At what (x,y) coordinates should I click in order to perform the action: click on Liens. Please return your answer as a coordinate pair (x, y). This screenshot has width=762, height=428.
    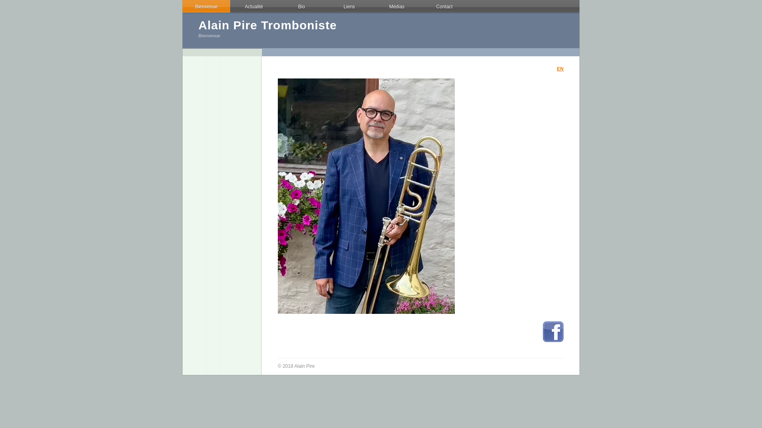
    Looking at the image, I should click on (349, 7).